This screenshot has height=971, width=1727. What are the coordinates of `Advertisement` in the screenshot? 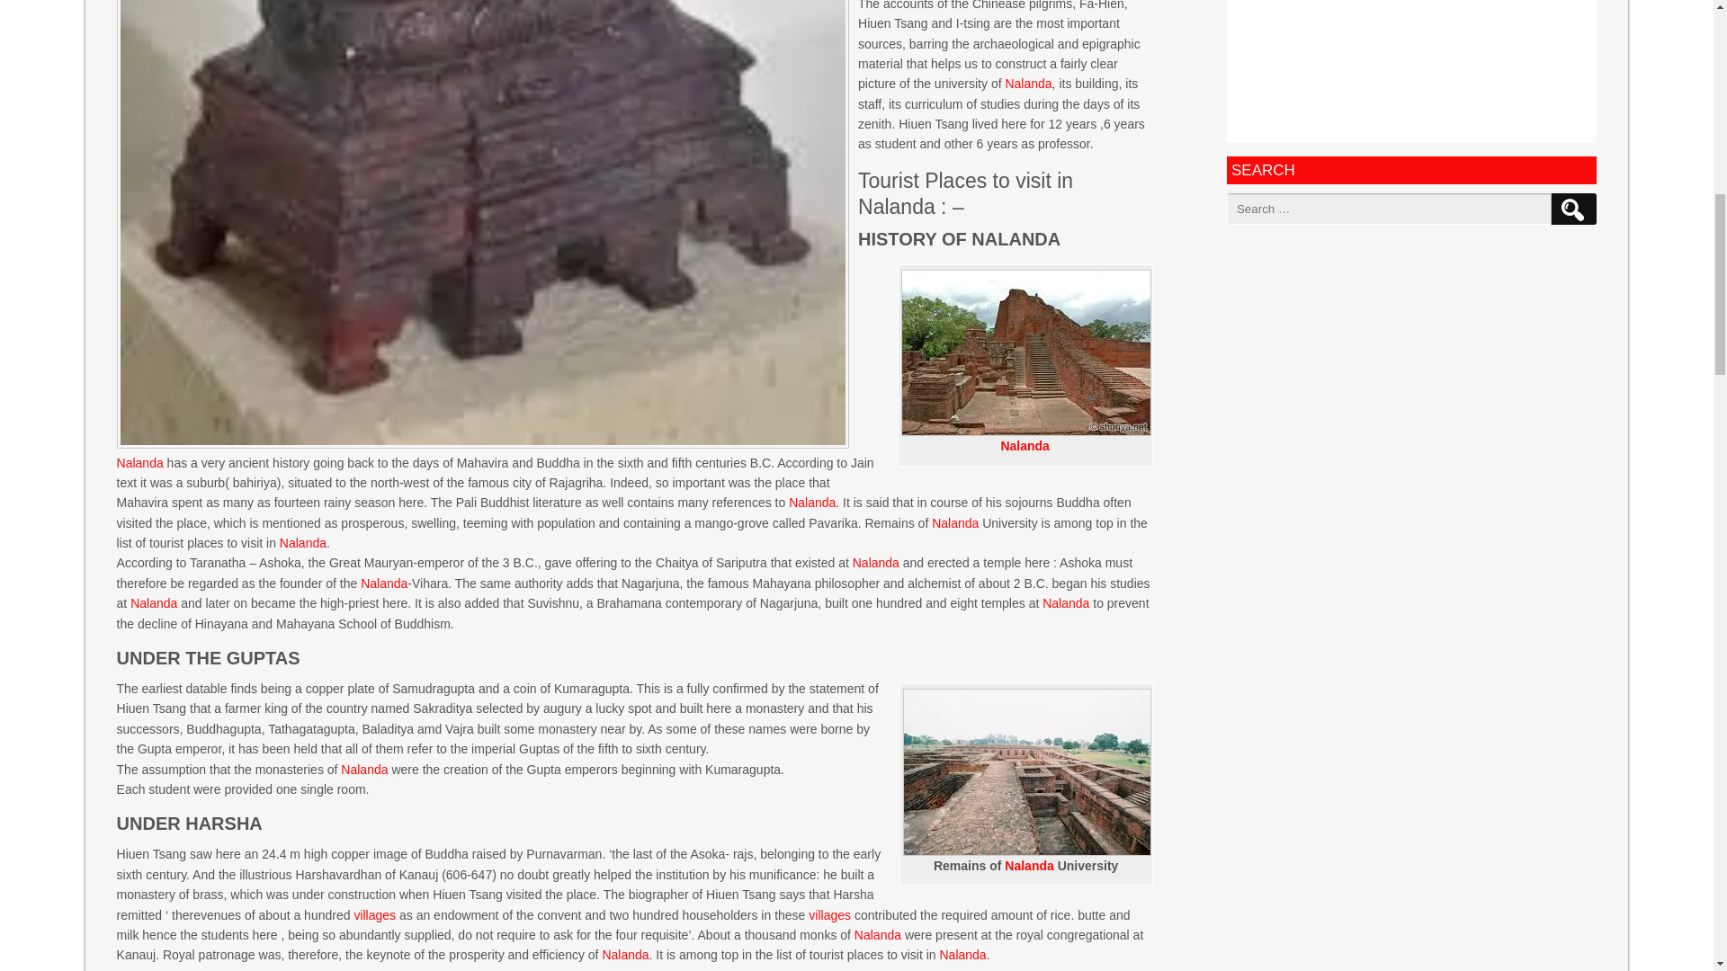 It's located at (1410, 71).